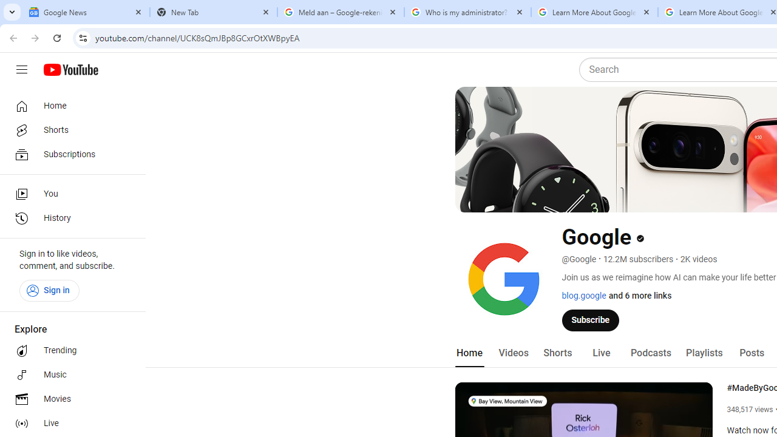  Describe the element at coordinates (704, 353) in the screenshot. I see `Playlists` at that location.